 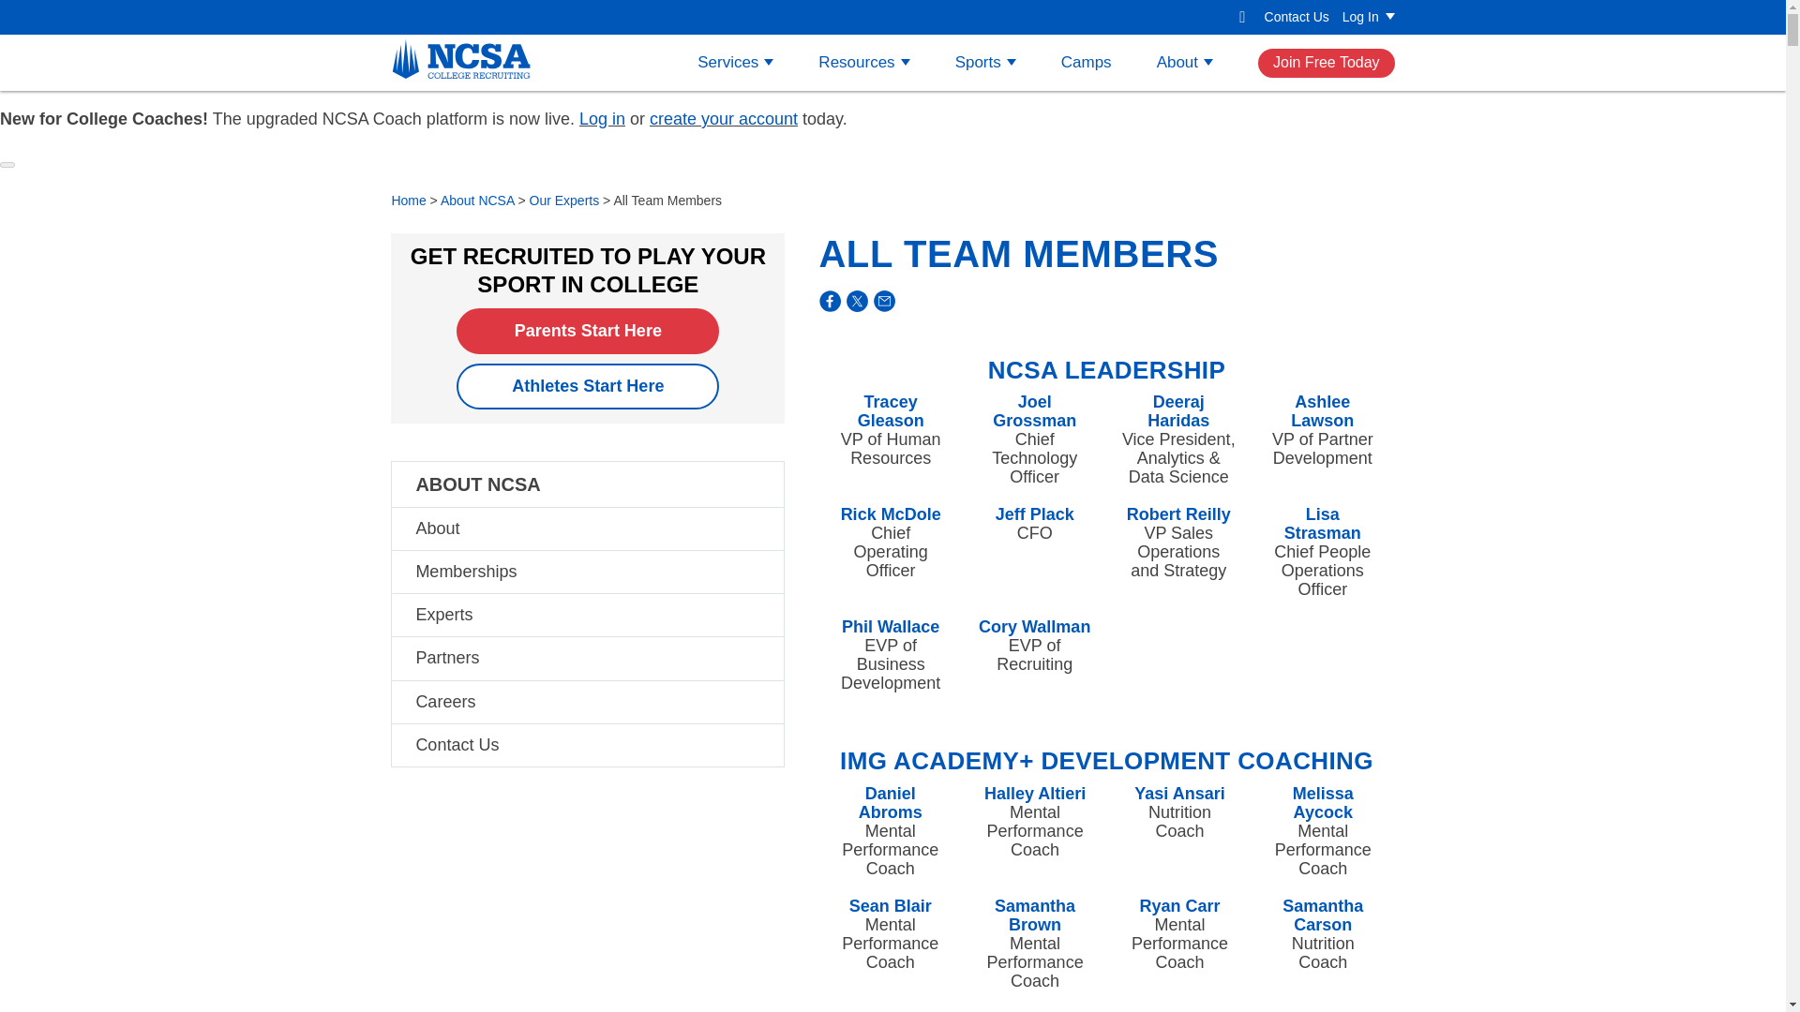 What do you see at coordinates (863, 62) in the screenshot?
I see `Resources` at bounding box center [863, 62].